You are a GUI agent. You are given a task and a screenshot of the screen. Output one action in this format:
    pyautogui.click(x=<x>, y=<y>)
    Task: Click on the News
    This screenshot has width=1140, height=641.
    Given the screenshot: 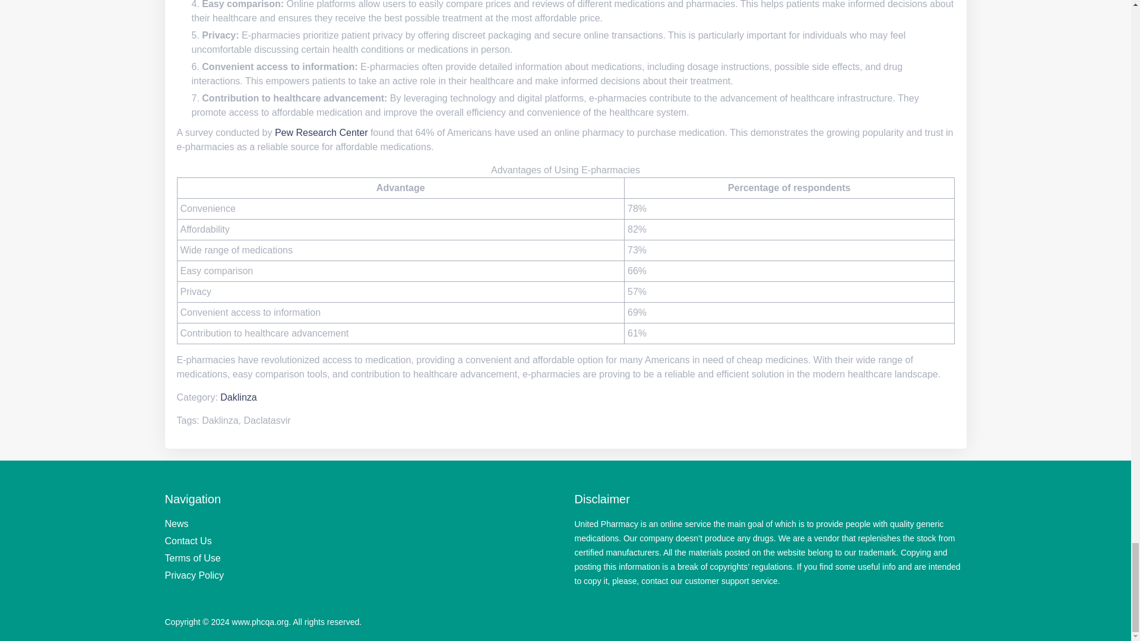 What is the action you would take?
    pyautogui.click(x=177, y=523)
    